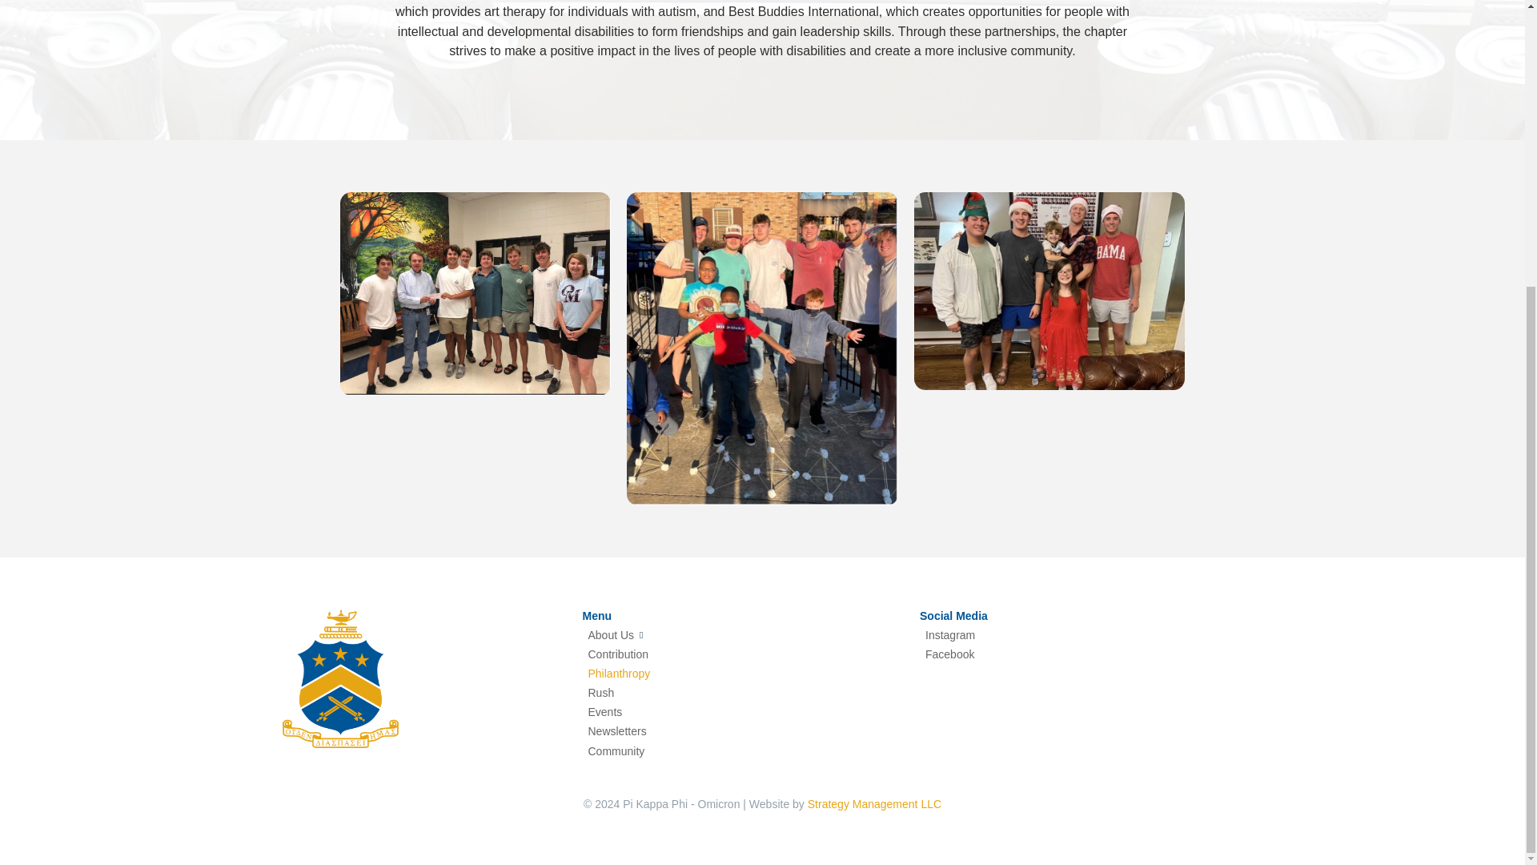 The width and height of the screenshot is (1537, 865). I want to click on Events, so click(744, 713).